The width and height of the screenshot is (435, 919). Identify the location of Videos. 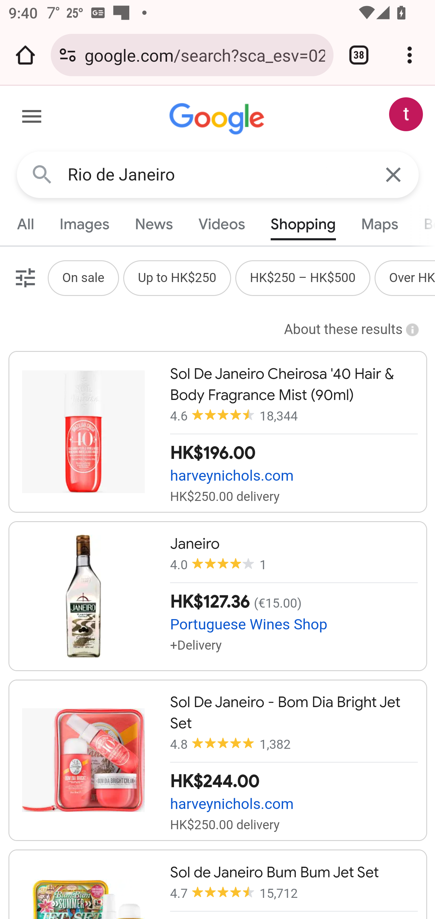
(222, 224).